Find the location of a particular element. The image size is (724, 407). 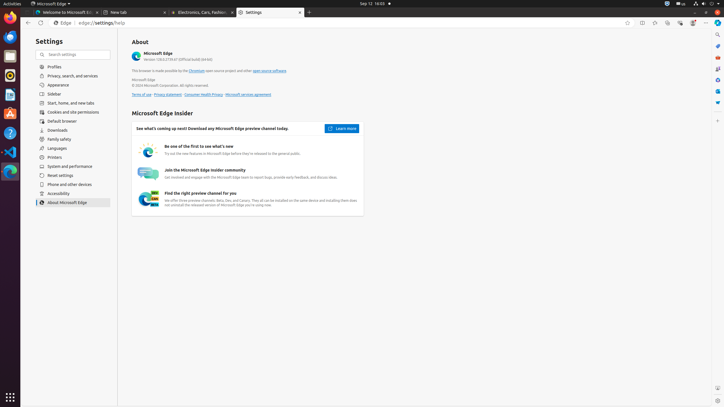

Close tab is located at coordinates (97, 12).